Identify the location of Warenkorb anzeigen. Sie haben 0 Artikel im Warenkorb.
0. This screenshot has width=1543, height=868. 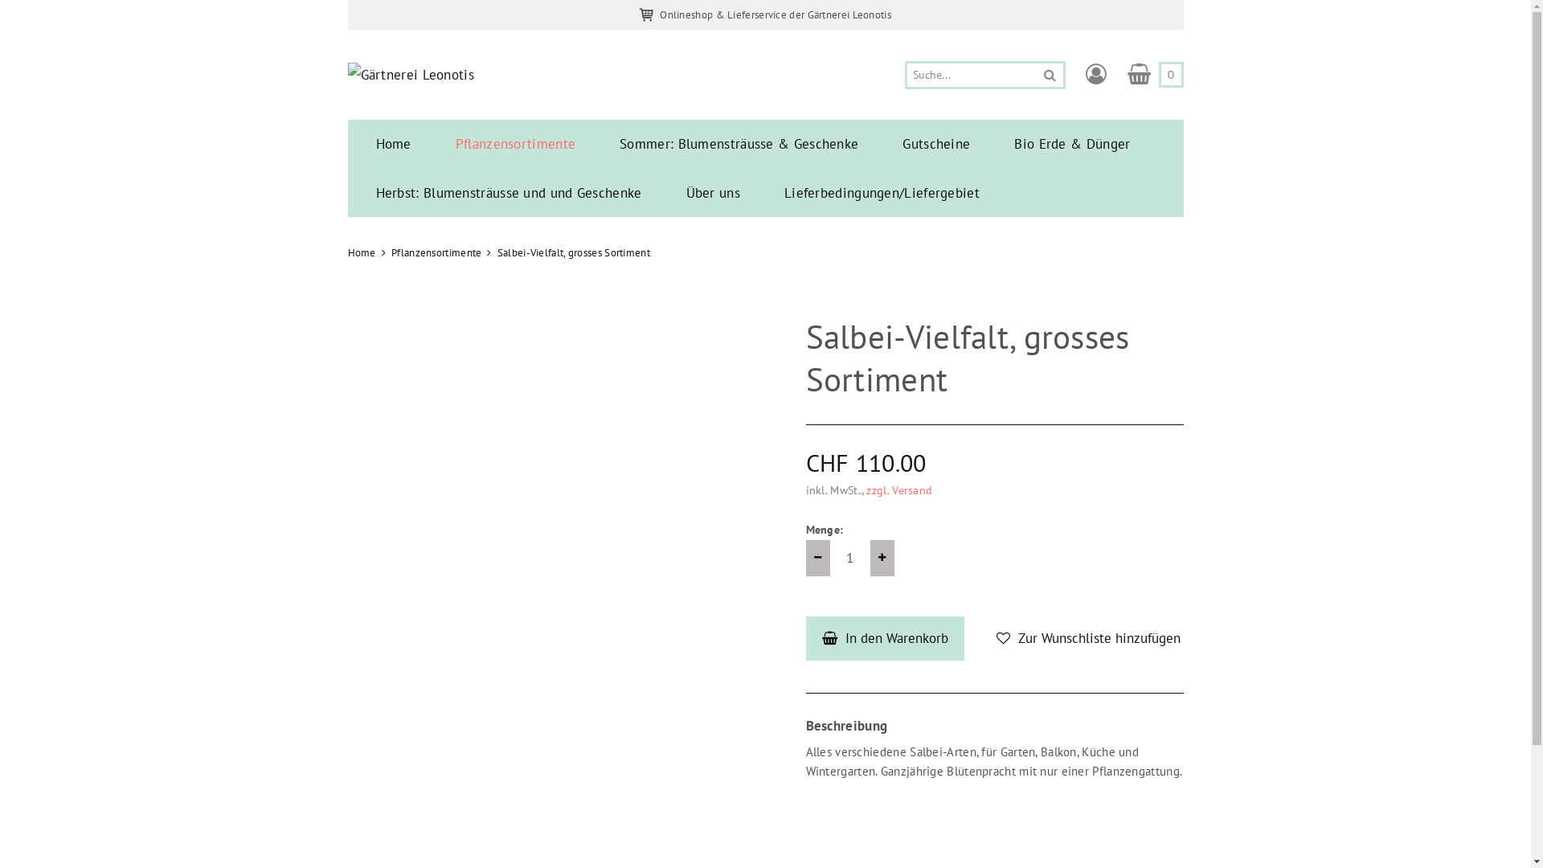
(1156, 75).